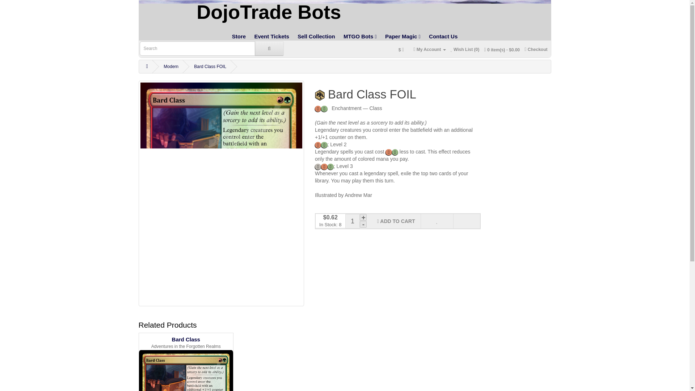 The width and height of the screenshot is (695, 391). What do you see at coordinates (437, 221) in the screenshot?
I see `Add to Wish List` at bounding box center [437, 221].